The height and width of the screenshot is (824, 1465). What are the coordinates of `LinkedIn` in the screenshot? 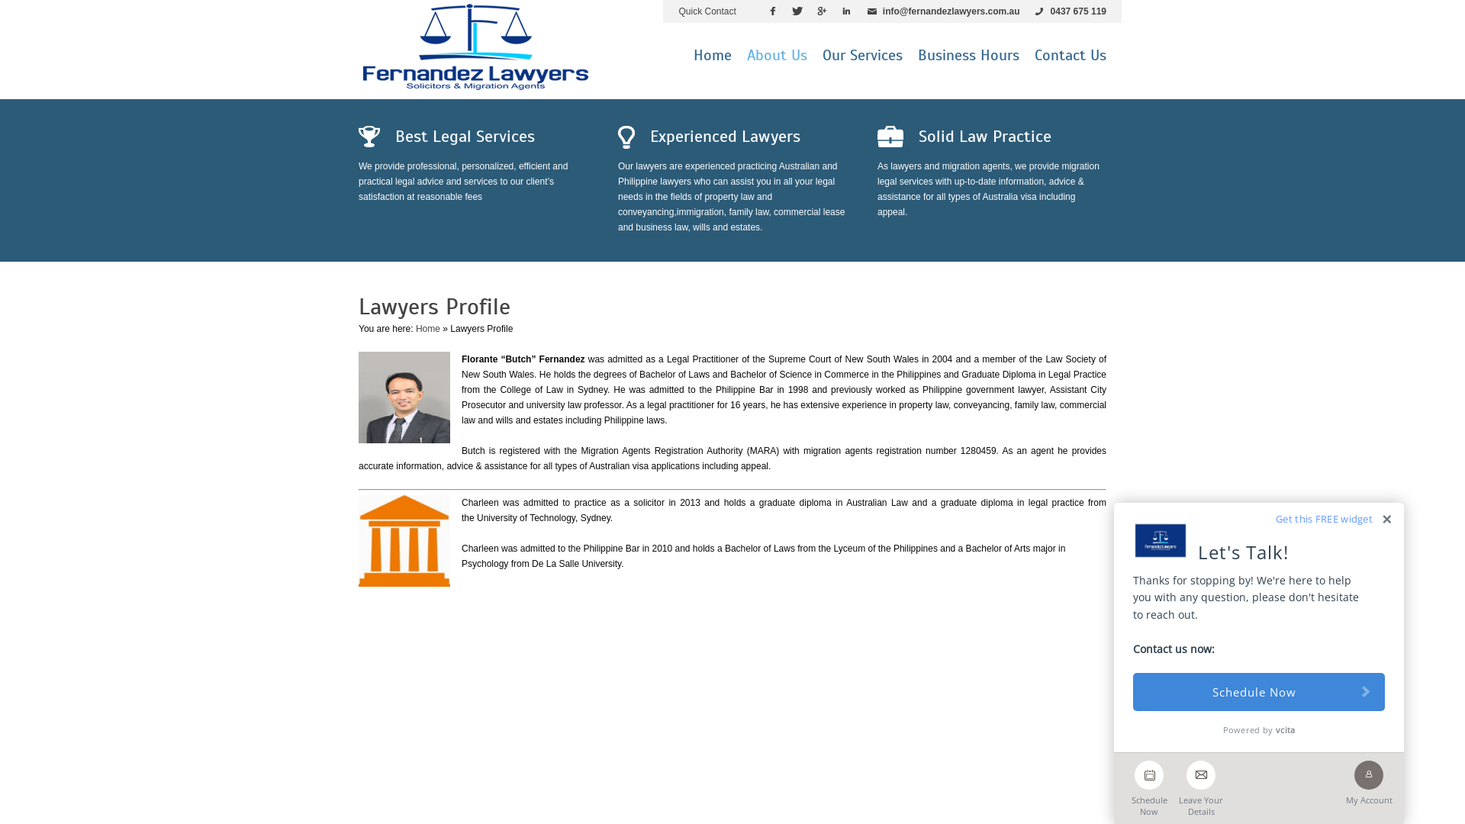 It's located at (846, 11).